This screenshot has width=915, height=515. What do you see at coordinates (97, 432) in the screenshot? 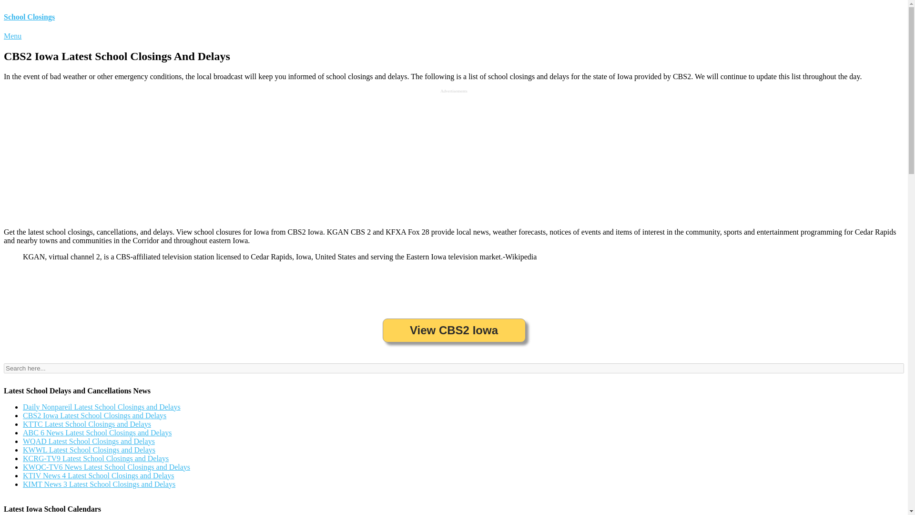
I see `ABC 6 News Latest School Closings and Delays` at bounding box center [97, 432].